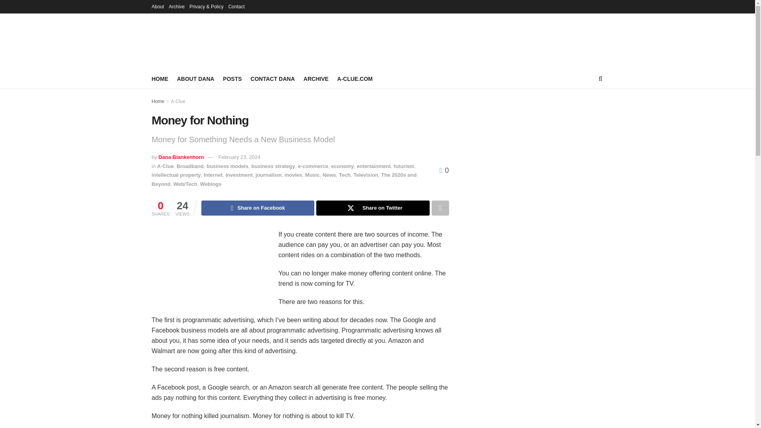 The width and height of the screenshot is (761, 428). Describe the element at coordinates (165, 166) in the screenshot. I see `A-Clue` at that location.